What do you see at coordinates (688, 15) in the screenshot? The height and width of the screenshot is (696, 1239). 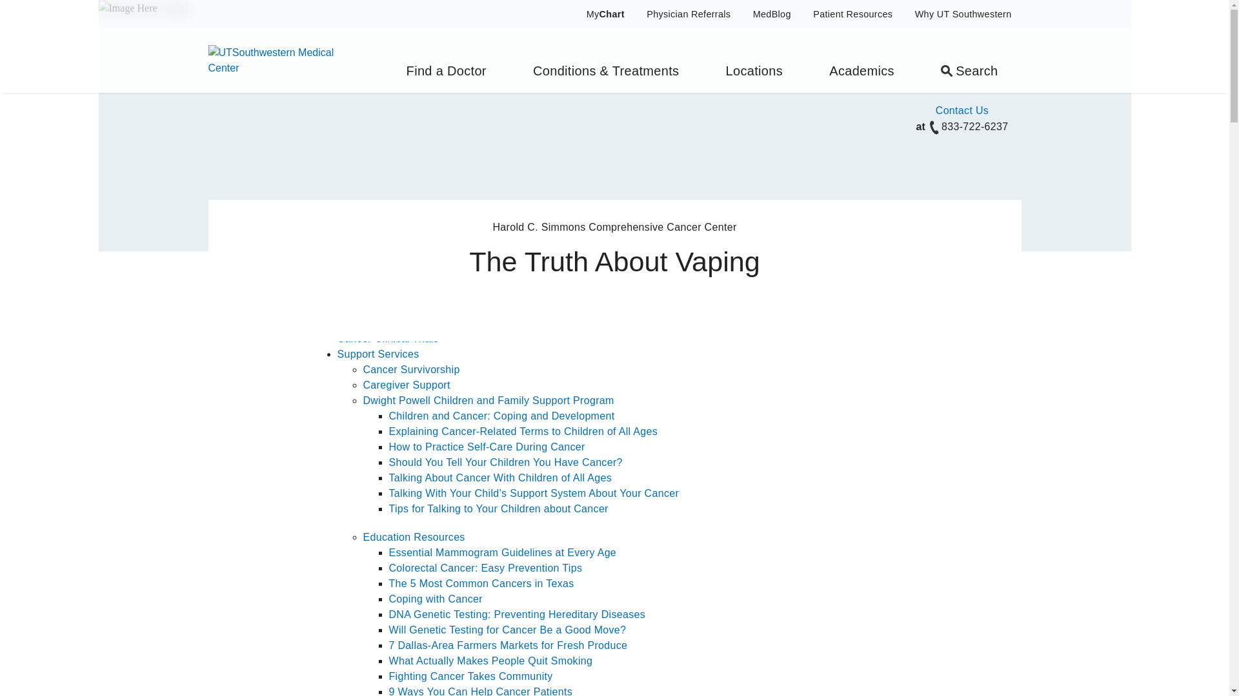 I see `Physician Referrals` at bounding box center [688, 15].